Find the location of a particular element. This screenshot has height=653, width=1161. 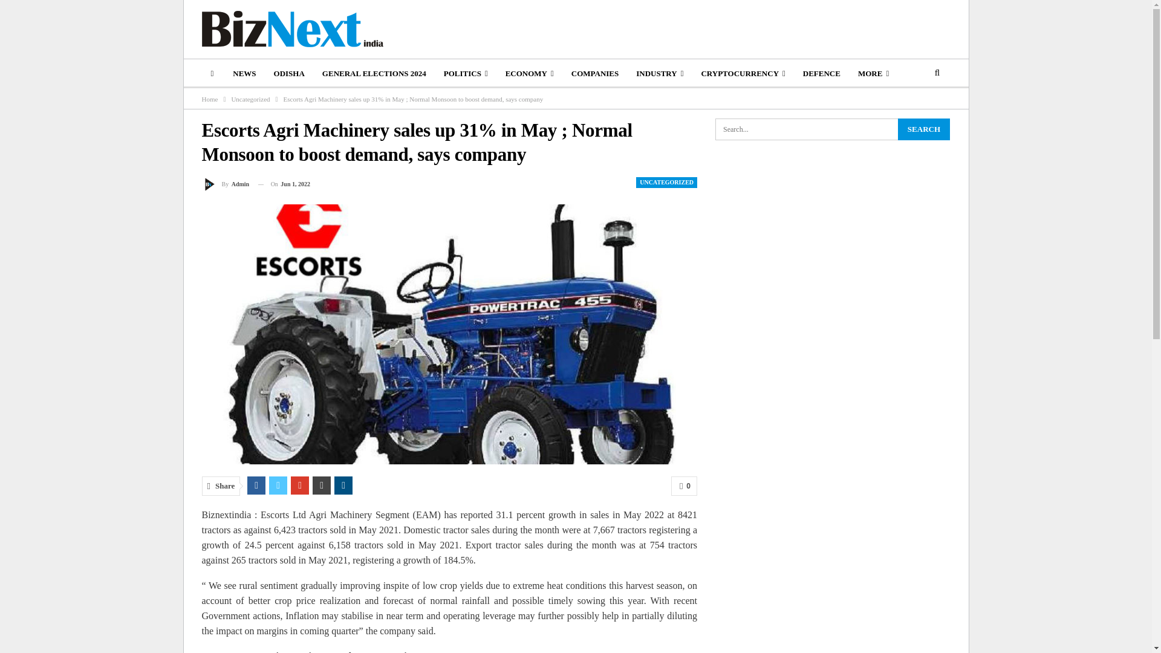

Uncategorized is located at coordinates (250, 99).